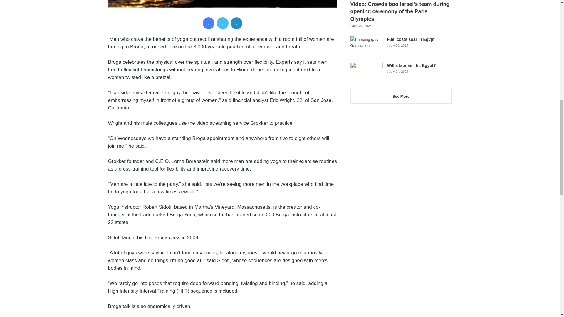 The image size is (564, 317). Describe the element at coordinates (222, 23) in the screenshot. I see `Twitter` at that location.